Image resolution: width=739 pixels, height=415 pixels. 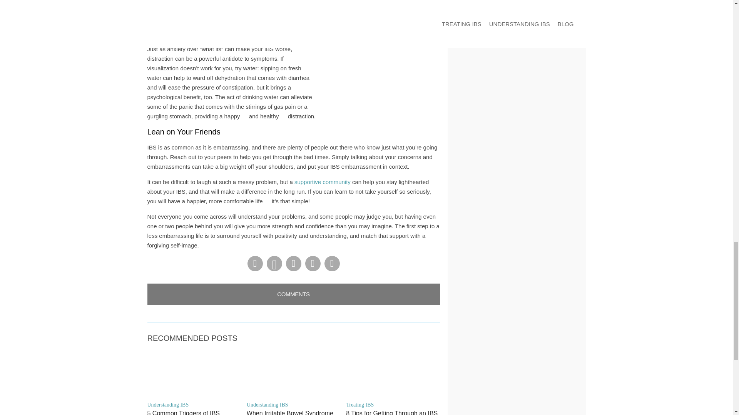 What do you see at coordinates (254, 264) in the screenshot?
I see `Facebook` at bounding box center [254, 264].